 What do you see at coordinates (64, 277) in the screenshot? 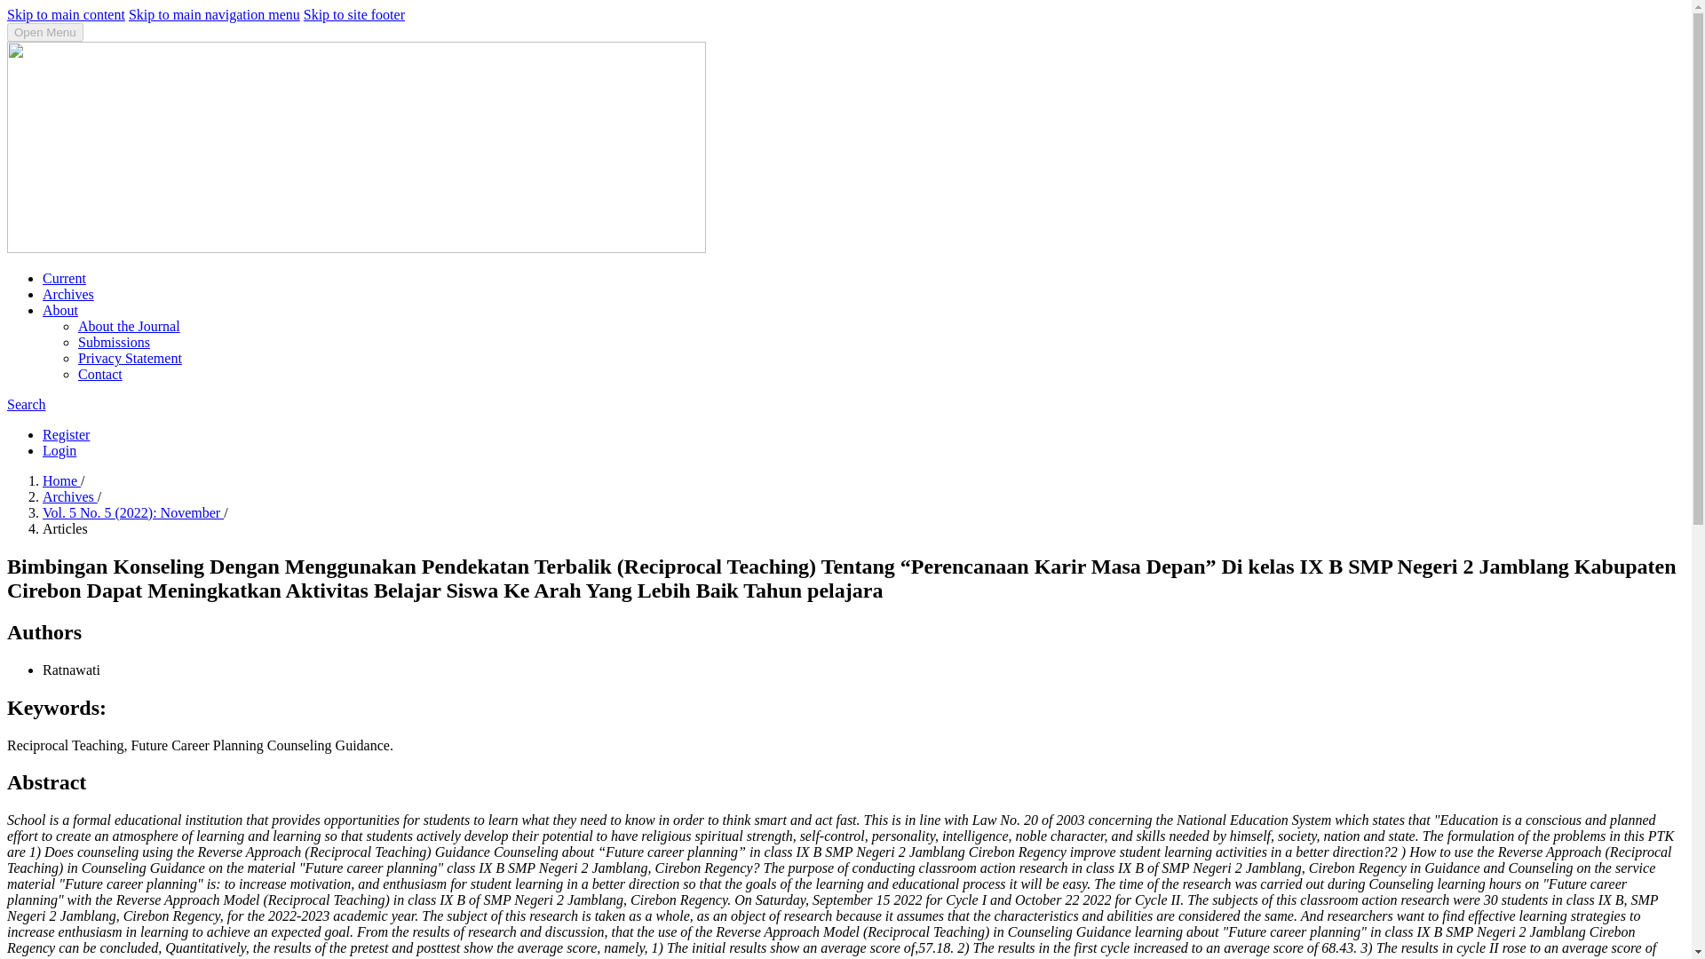
I see `Current` at bounding box center [64, 277].